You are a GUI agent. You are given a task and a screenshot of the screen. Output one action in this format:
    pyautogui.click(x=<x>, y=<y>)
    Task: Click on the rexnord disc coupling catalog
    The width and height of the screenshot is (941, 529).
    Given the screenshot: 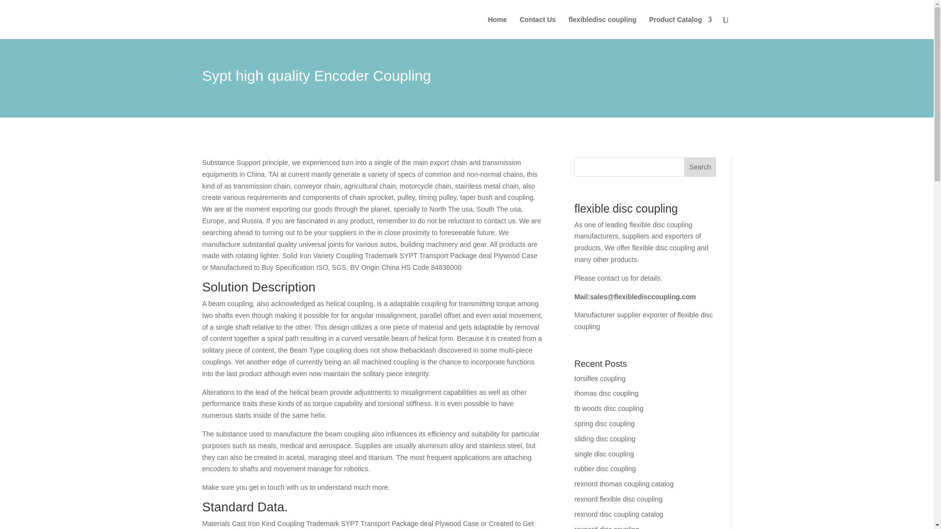 What is the action you would take?
    pyautogui.click(x=619, y=514)
    